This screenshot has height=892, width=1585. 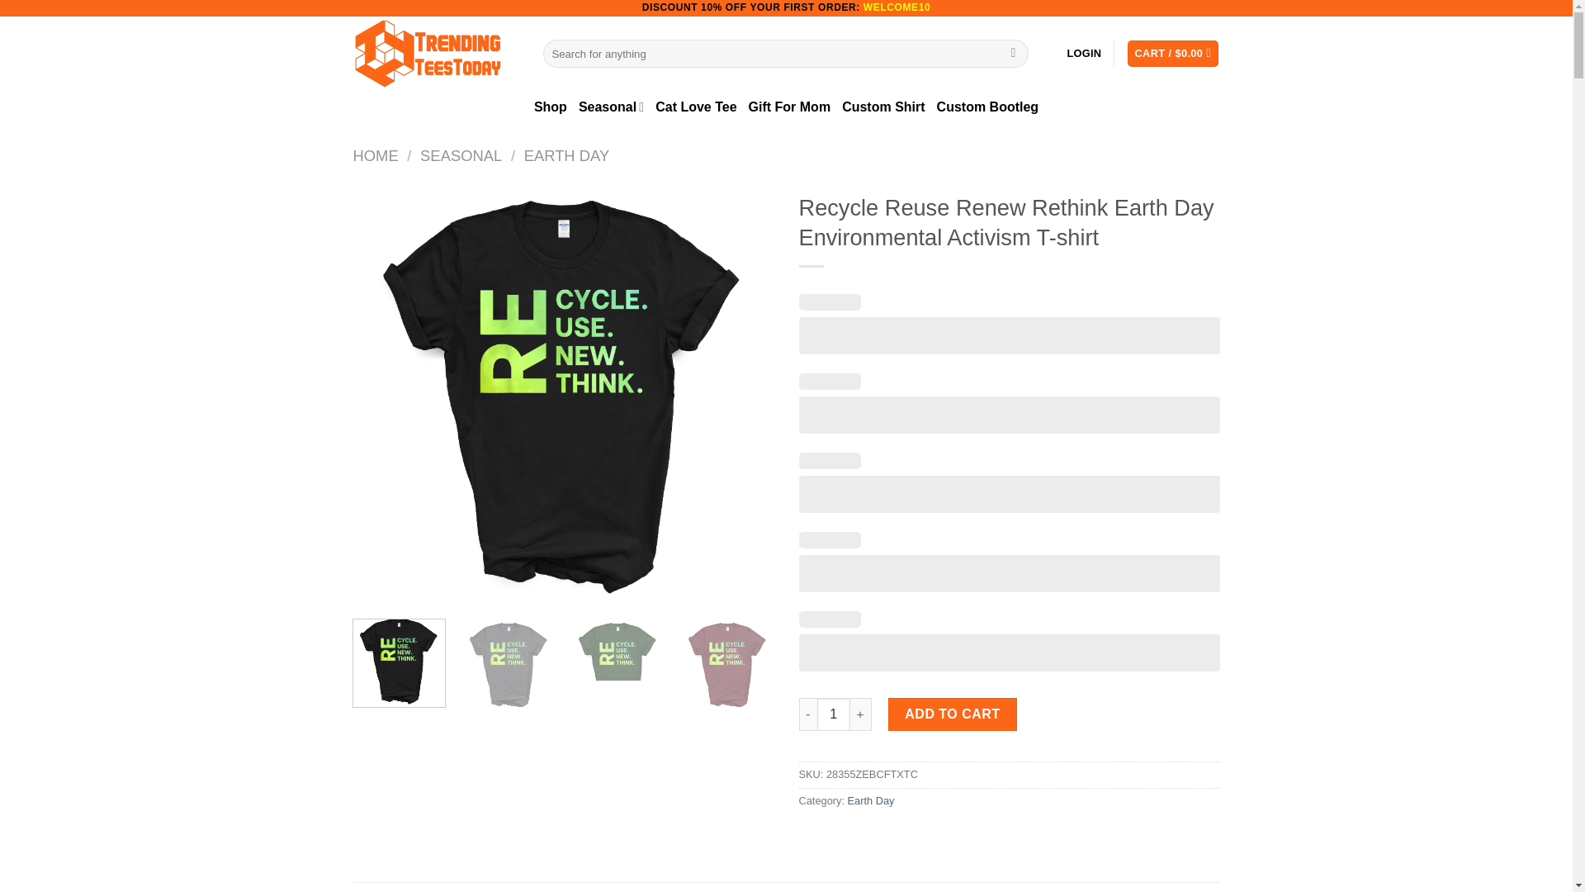 What do you see at coordinates (1084, 54) in the screenshot?
I see `LOGIN` at bounding box center [1084, 54].